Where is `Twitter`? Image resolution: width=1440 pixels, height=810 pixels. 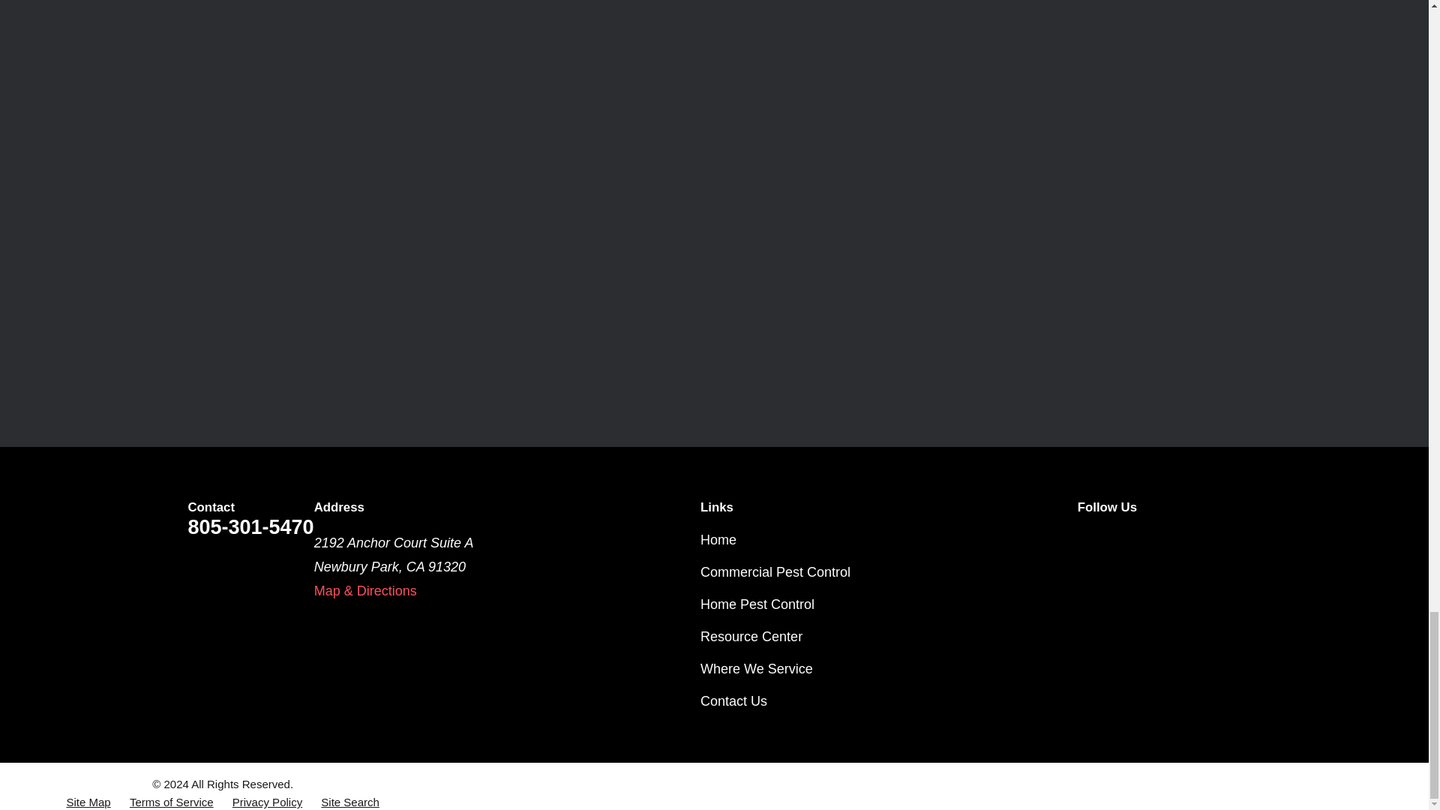 Twitter is located at coordinates (1086, 540).